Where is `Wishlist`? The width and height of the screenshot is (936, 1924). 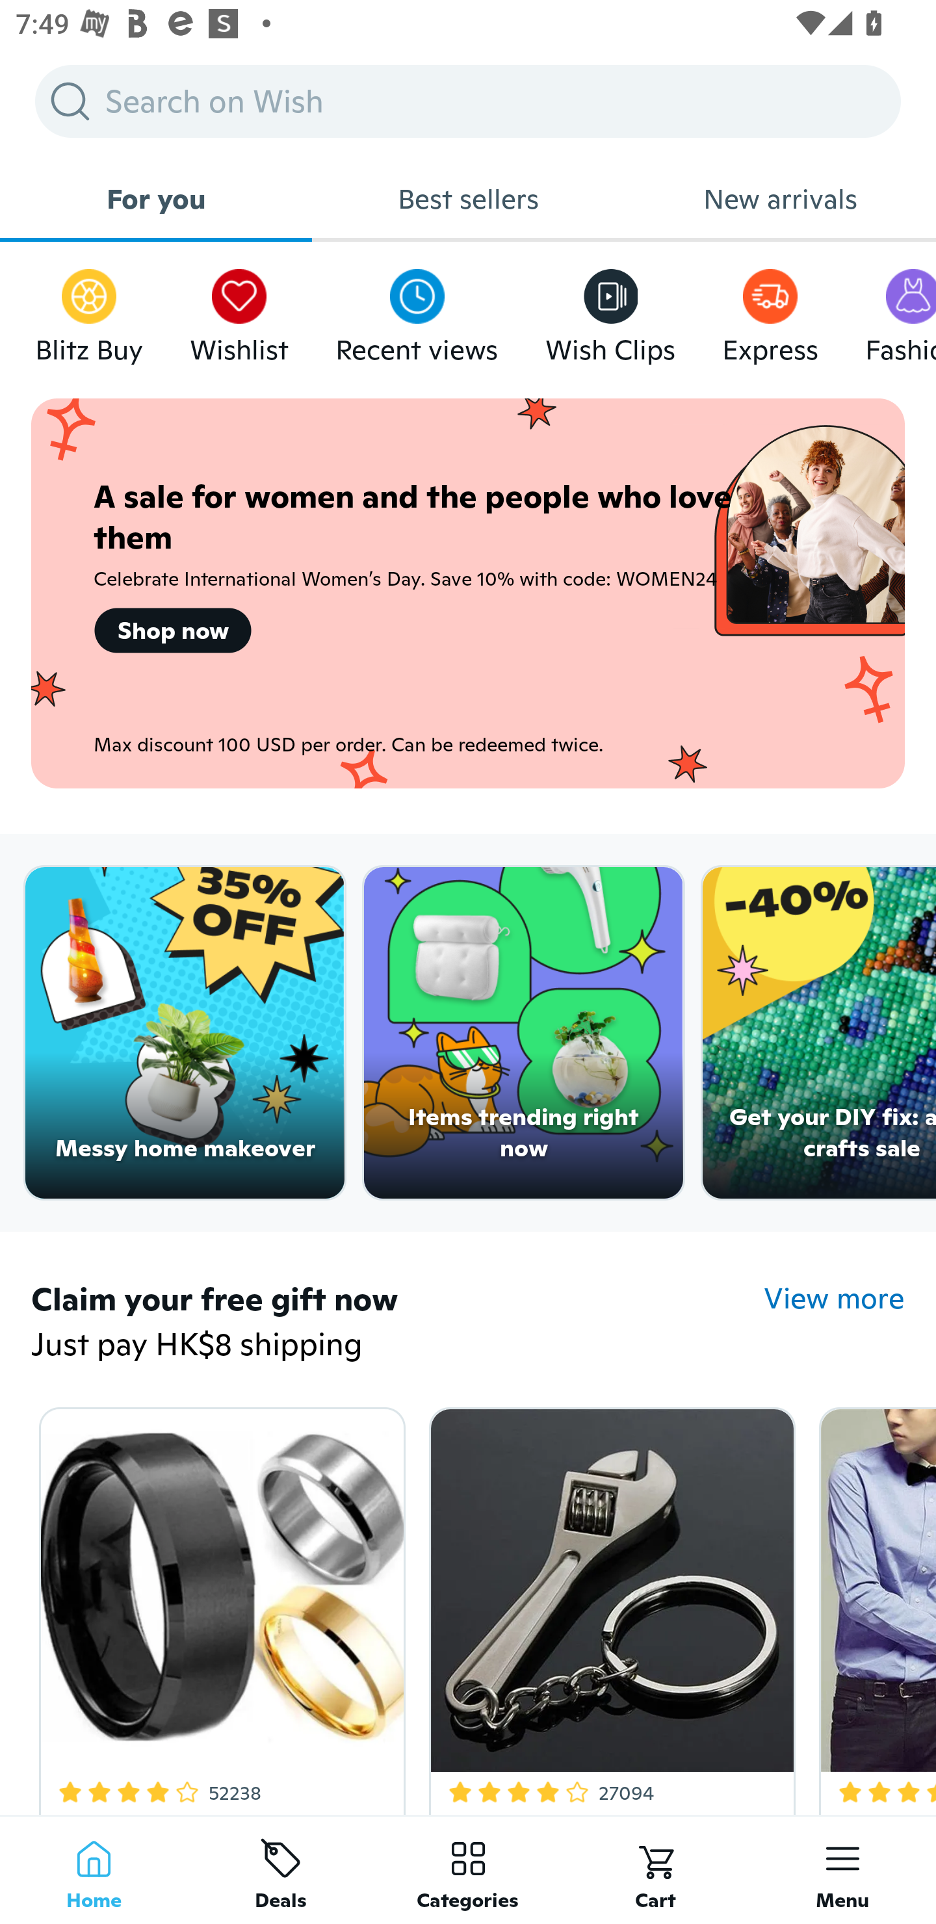 Wishlist is located at coordinates (239, 311).